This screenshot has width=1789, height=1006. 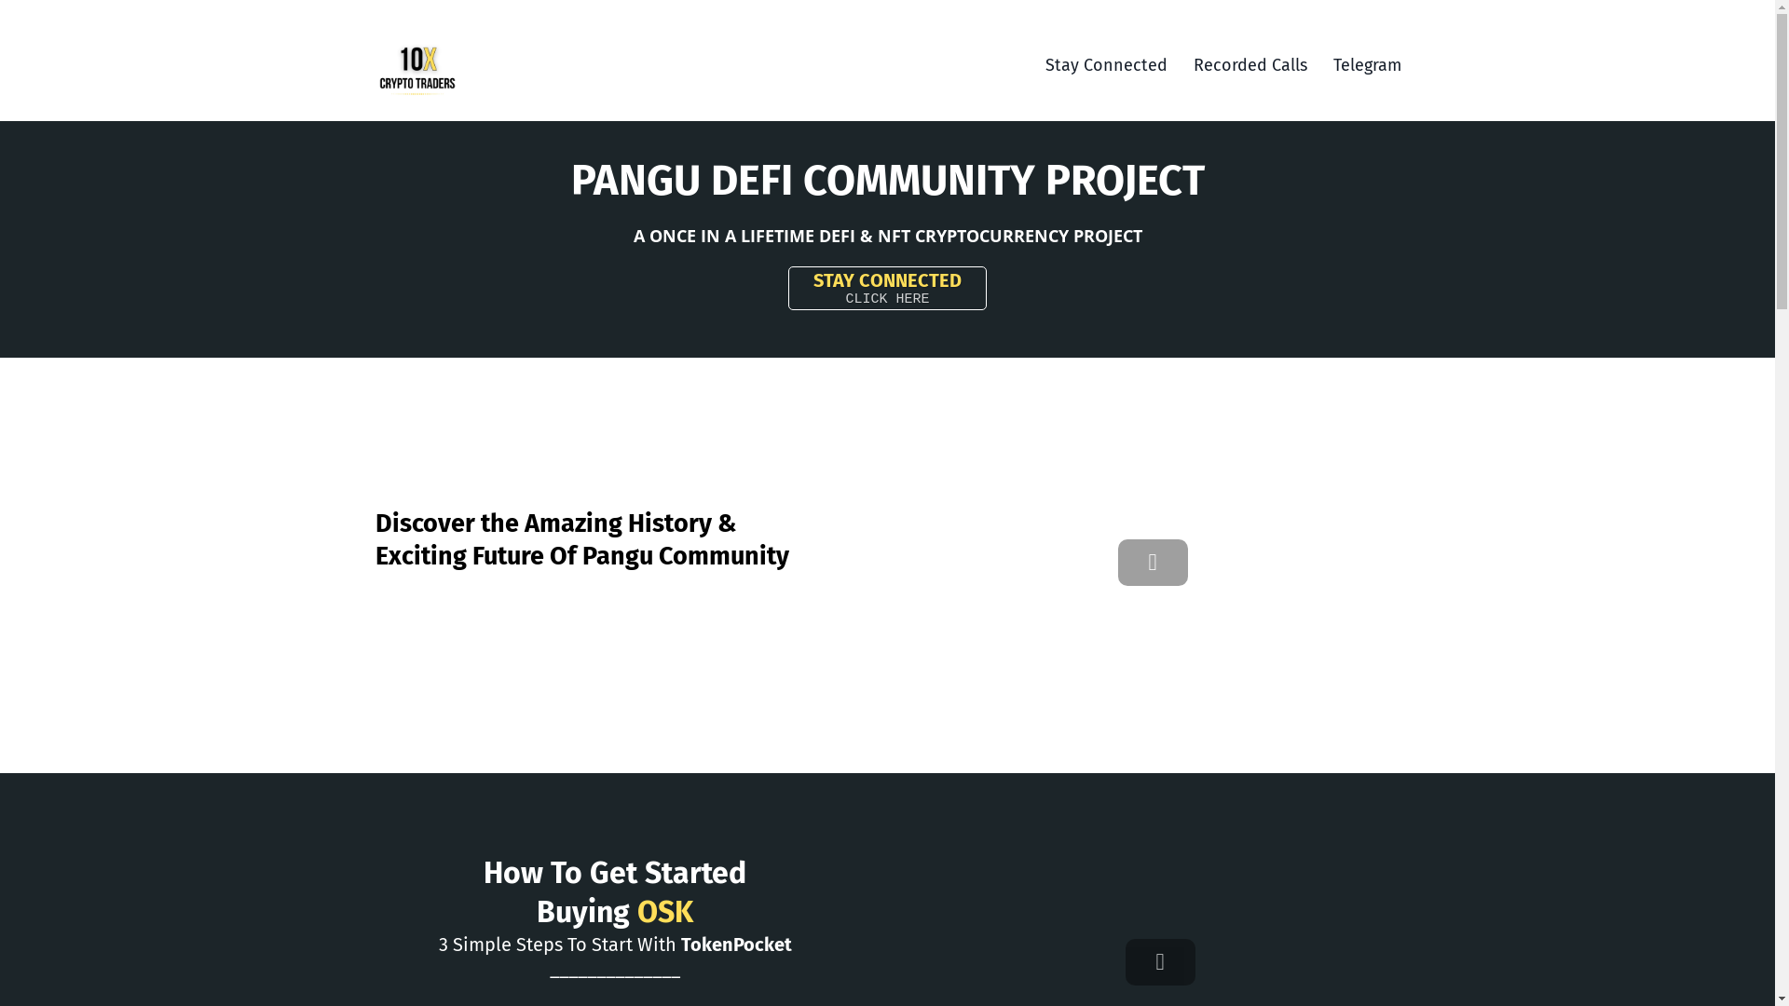 I want to click on Recorded Calls, so click(x=1250, y=65).